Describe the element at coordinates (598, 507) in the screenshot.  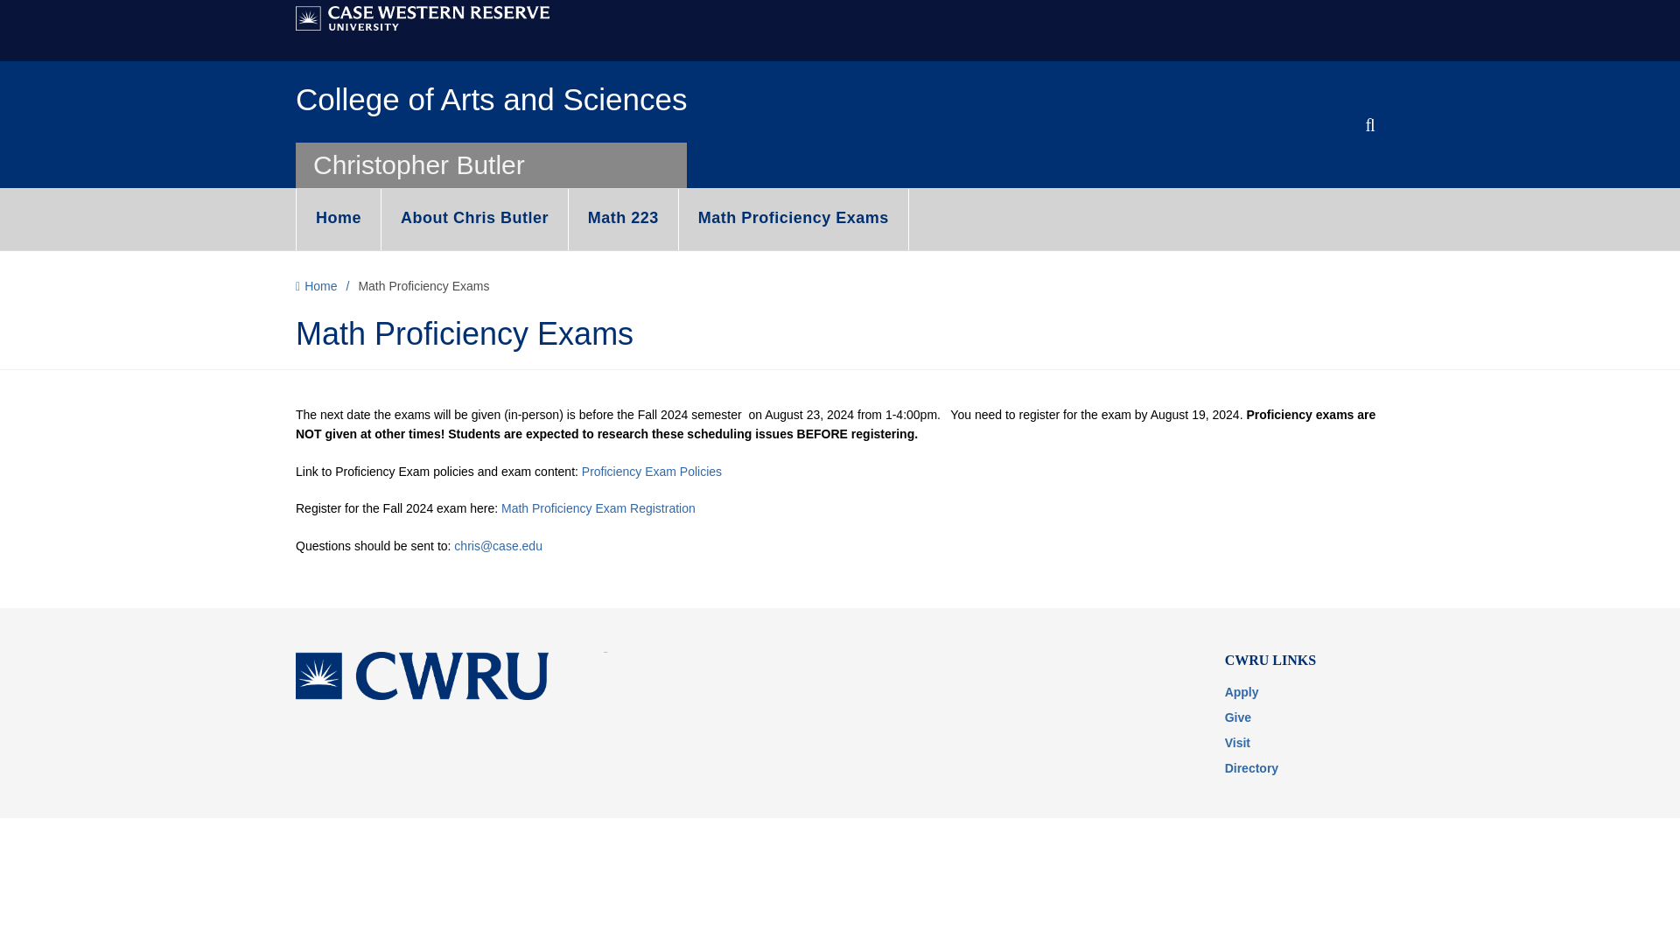
I see `Math Proficiency Exam Registration` at that location.